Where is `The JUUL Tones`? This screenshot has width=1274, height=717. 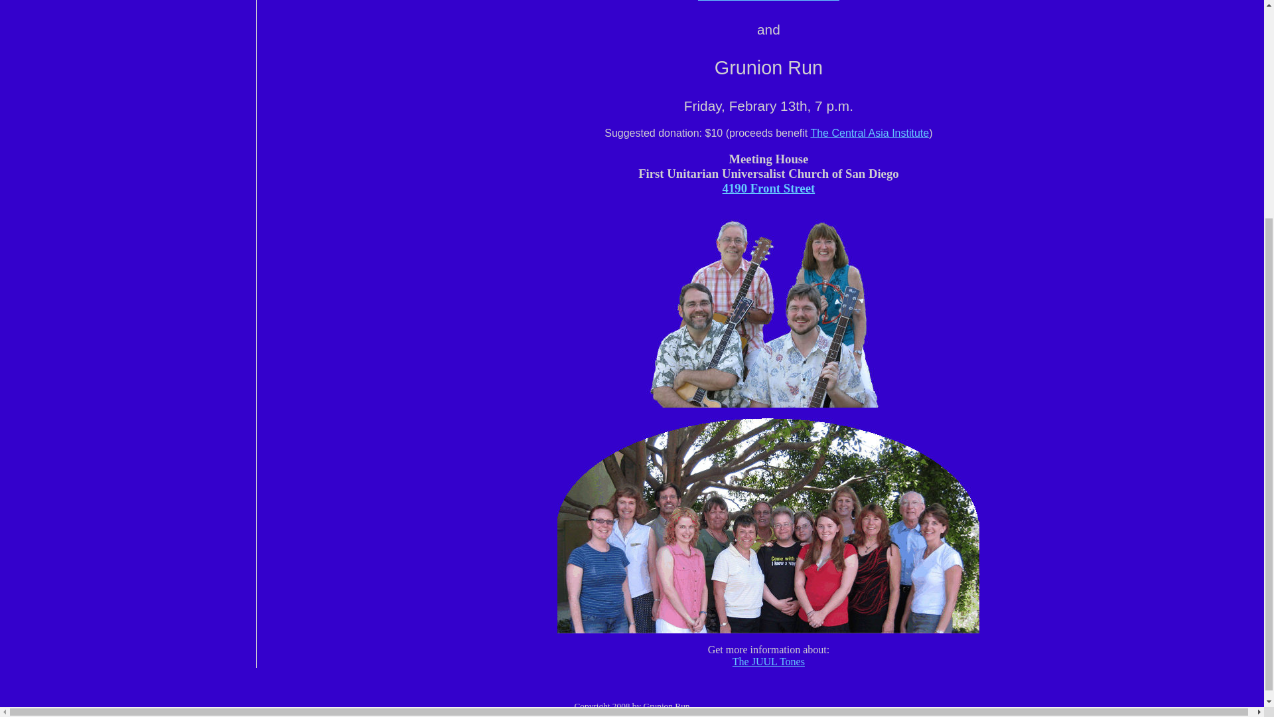
The JUUL Tones is located at coordinates (768, 661).